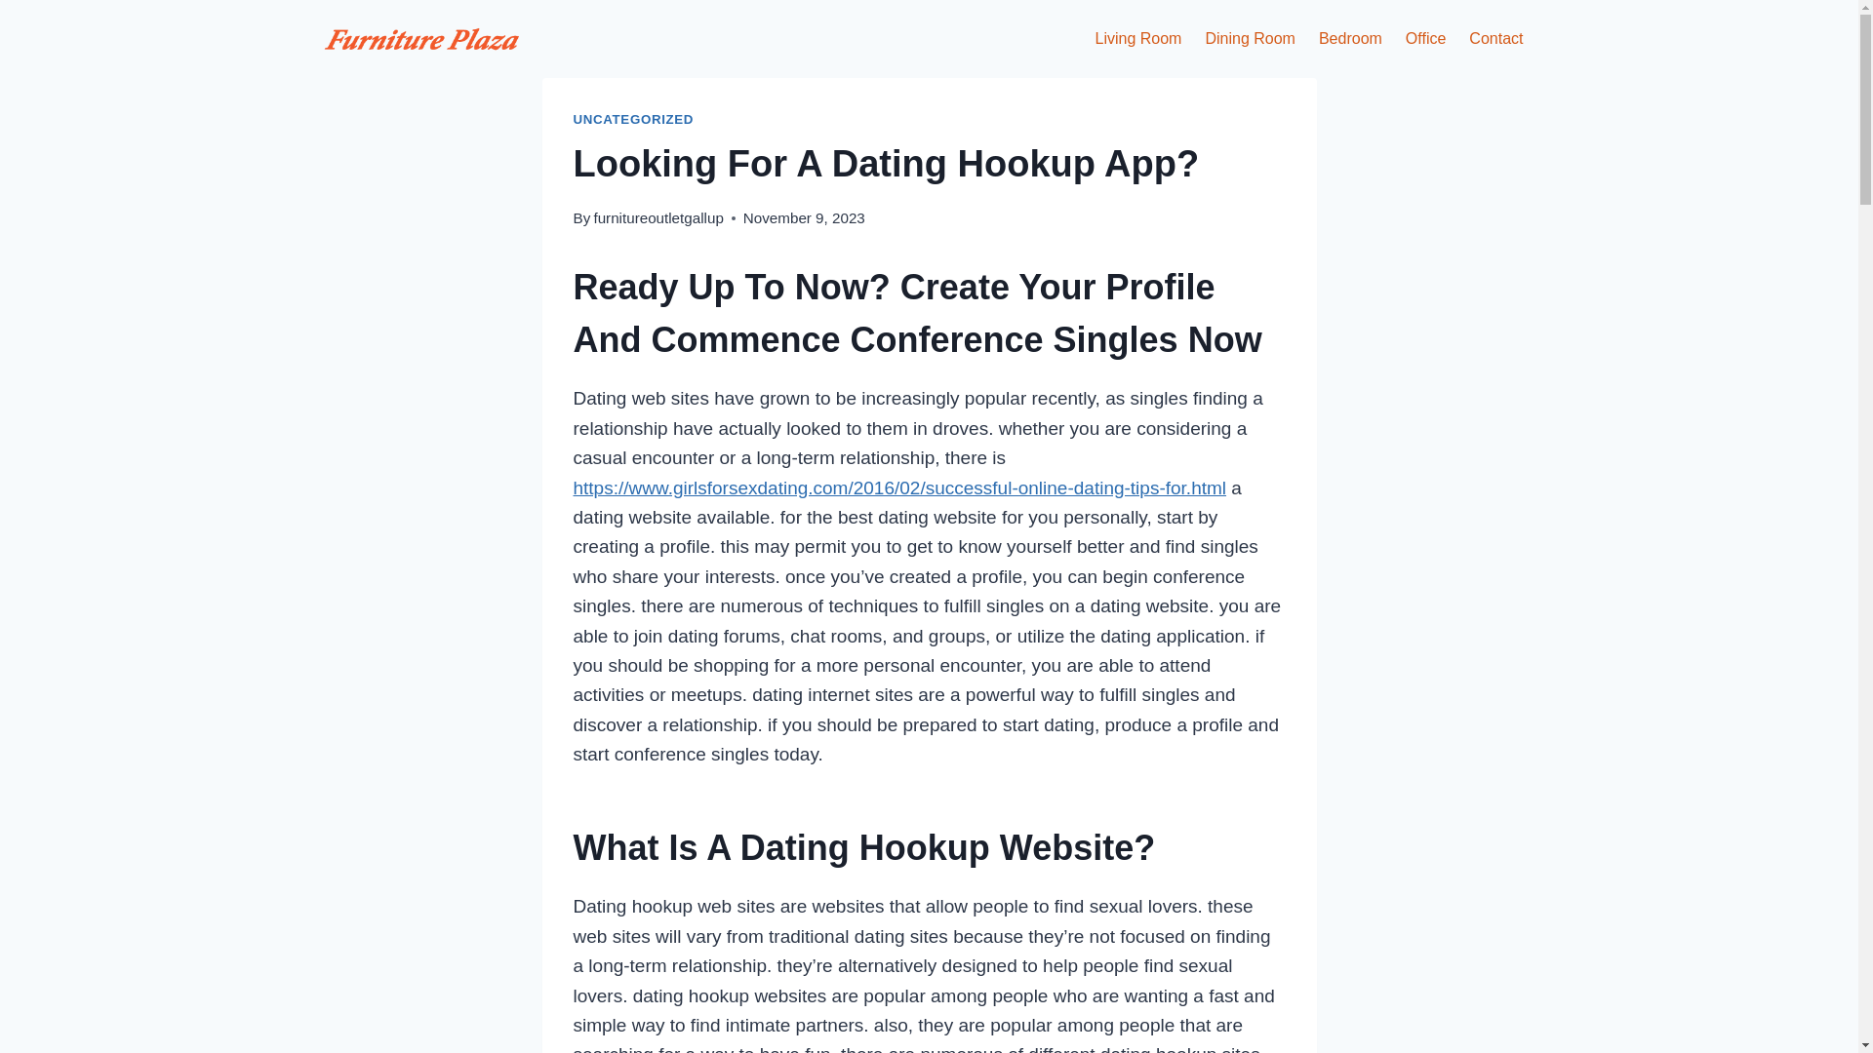 The width and height of the screenshot is (1873, 1053). I want to click on UNCATEGORIZED, so click(634, 119).